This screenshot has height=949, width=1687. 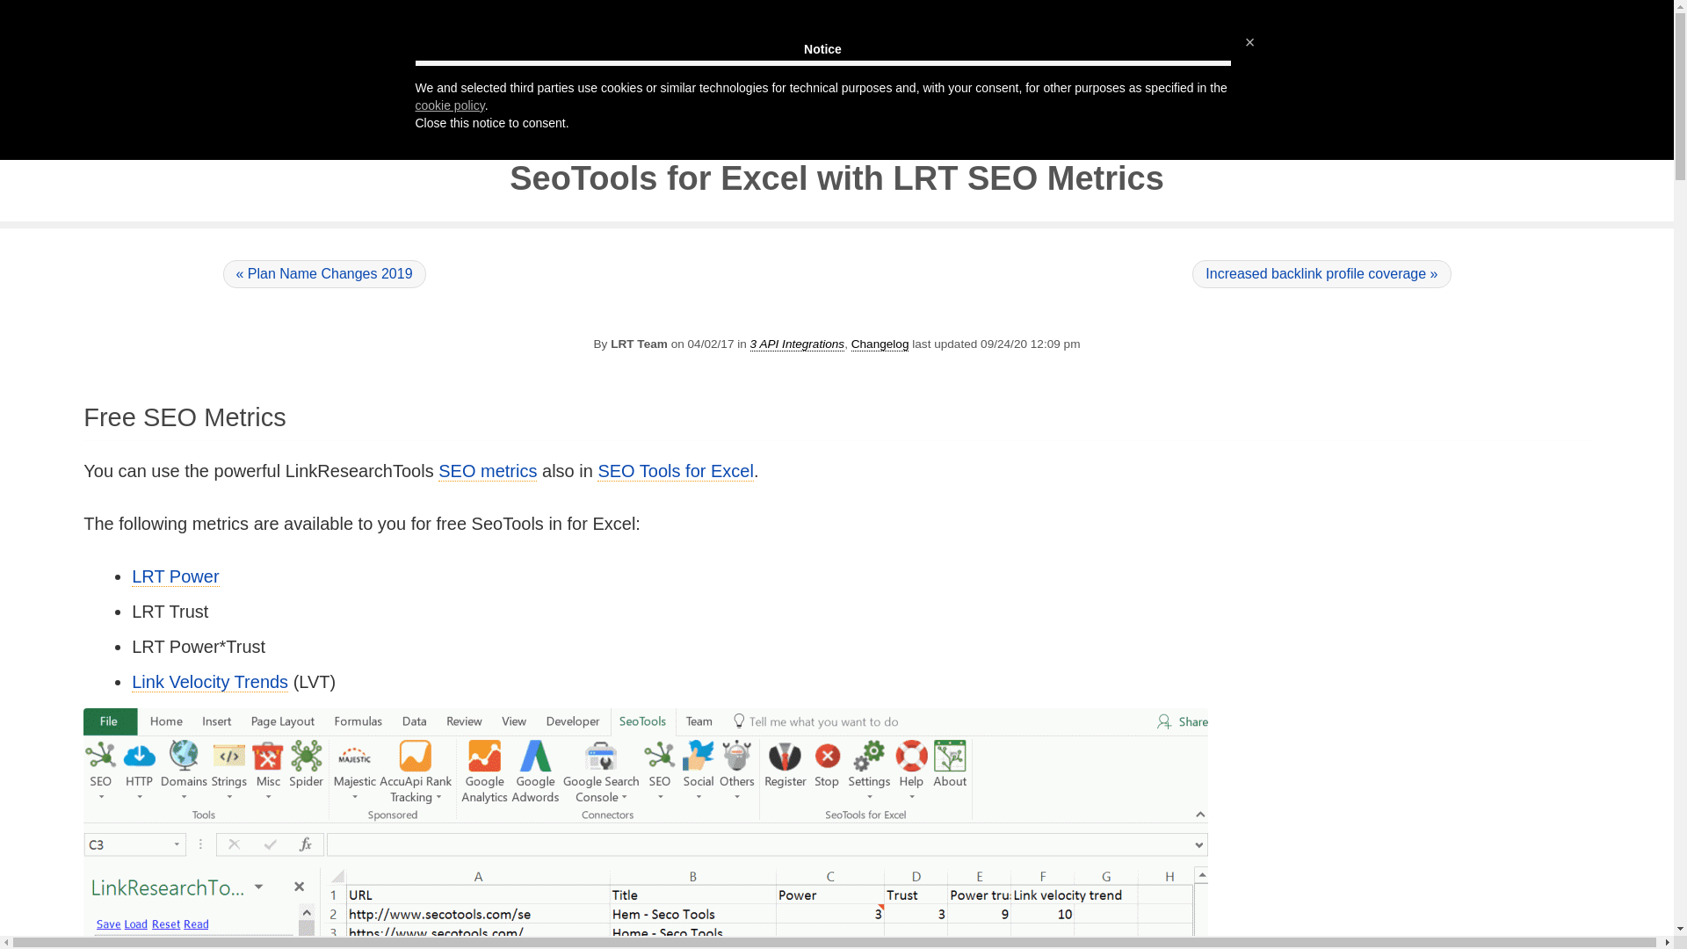 What do you see at coordinates (666, 60) in the screenshot?
I see `LRT - The SEO Tools` at bounding box center [666, 60].